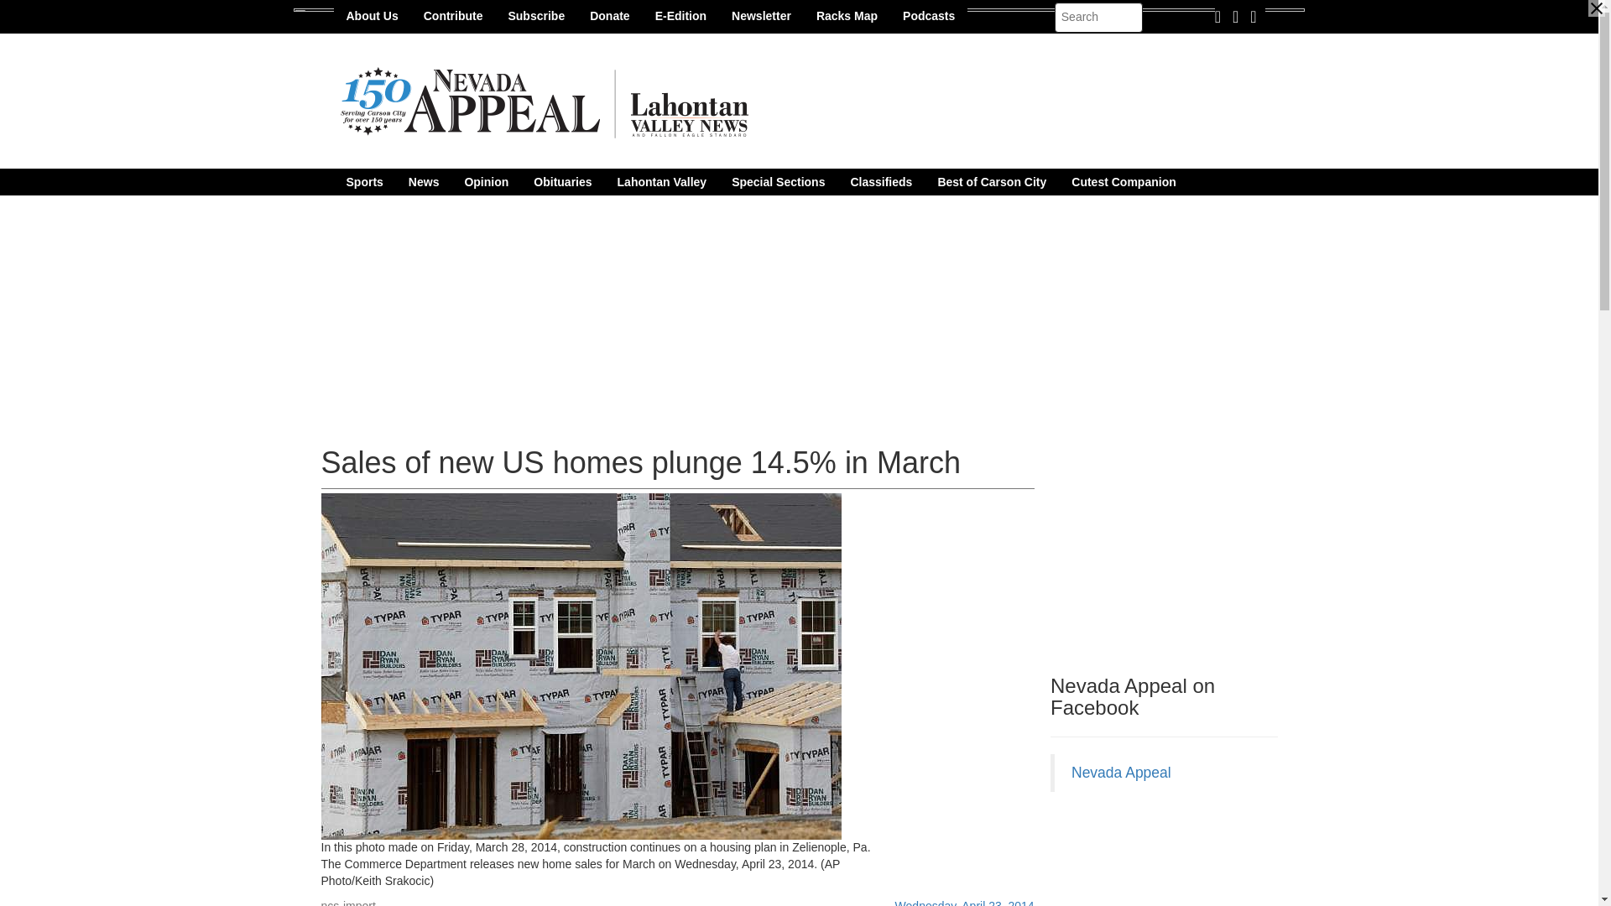 This screenshot has height=906, width=1611. I want to click on E-Edition, so click(680, 15).